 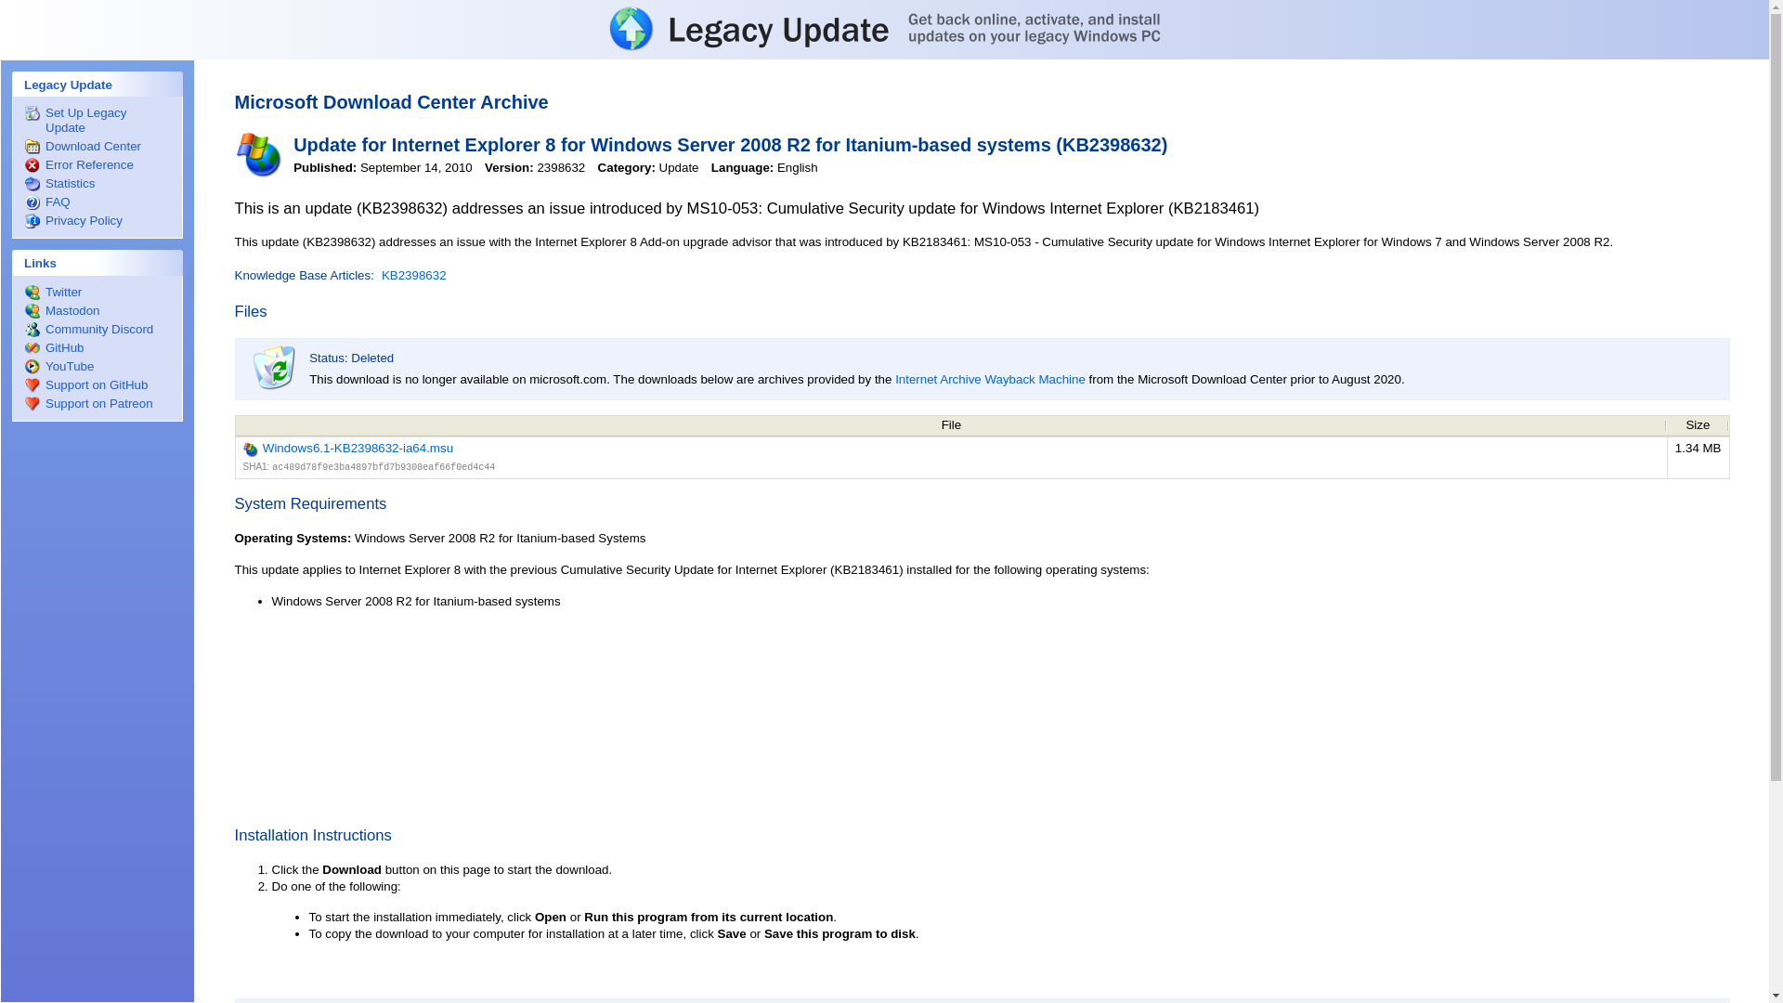 What do you see at coordinates (97, 164) in the screenshot?
I see `Error Reference` at bounding box center [97, 164].